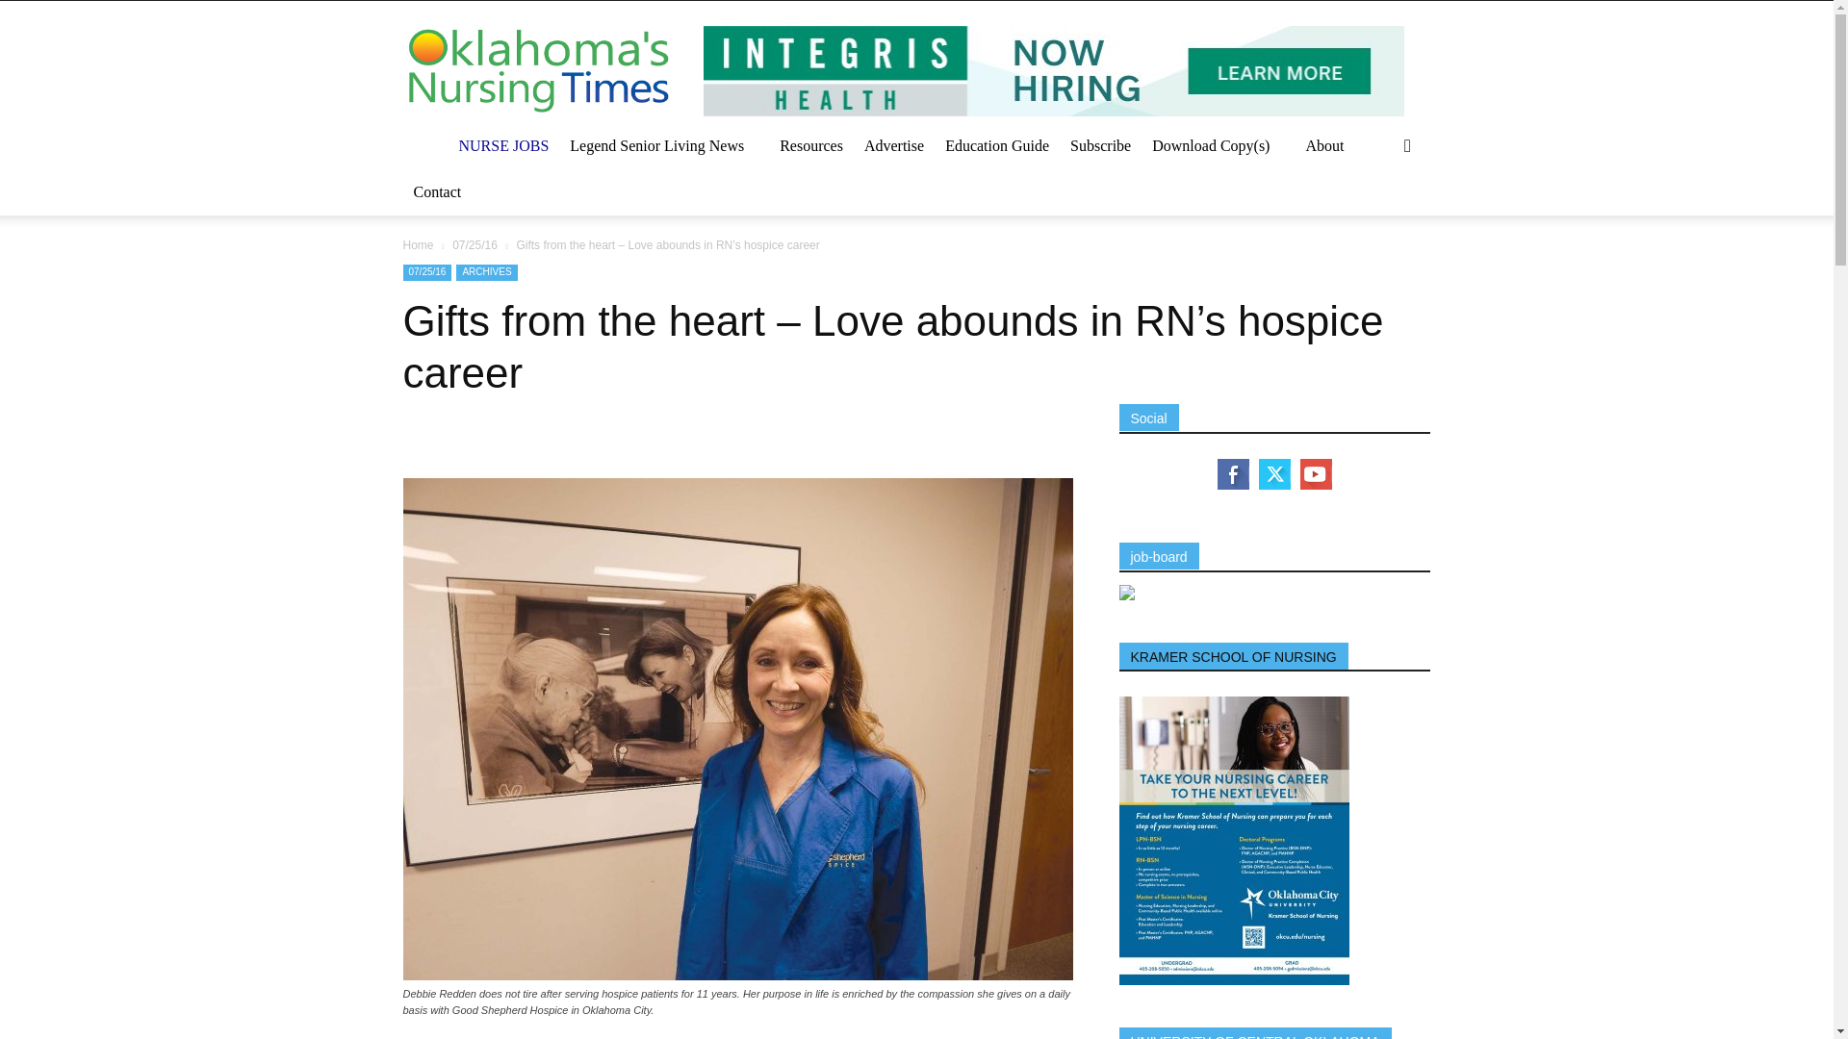 The image size is (1848, 1039). I want to click on ARCHIVES, so click(487, 272).